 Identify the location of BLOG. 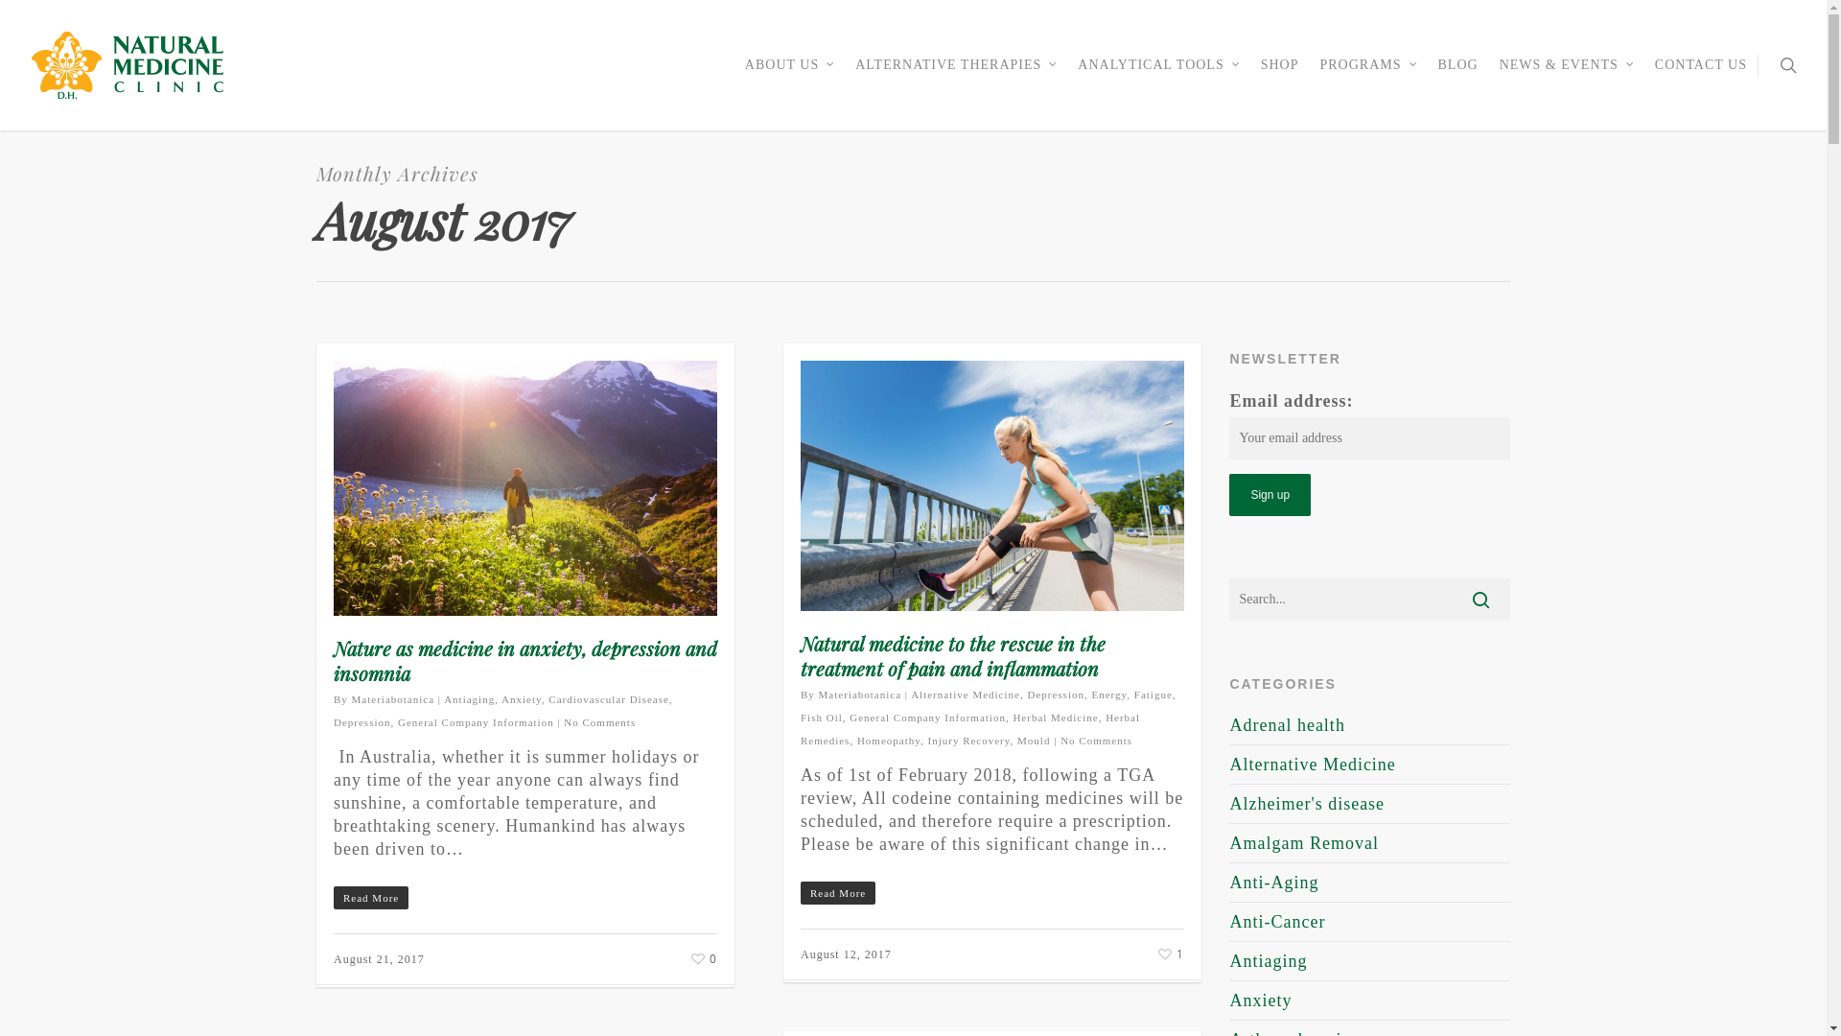
(1458, 79).